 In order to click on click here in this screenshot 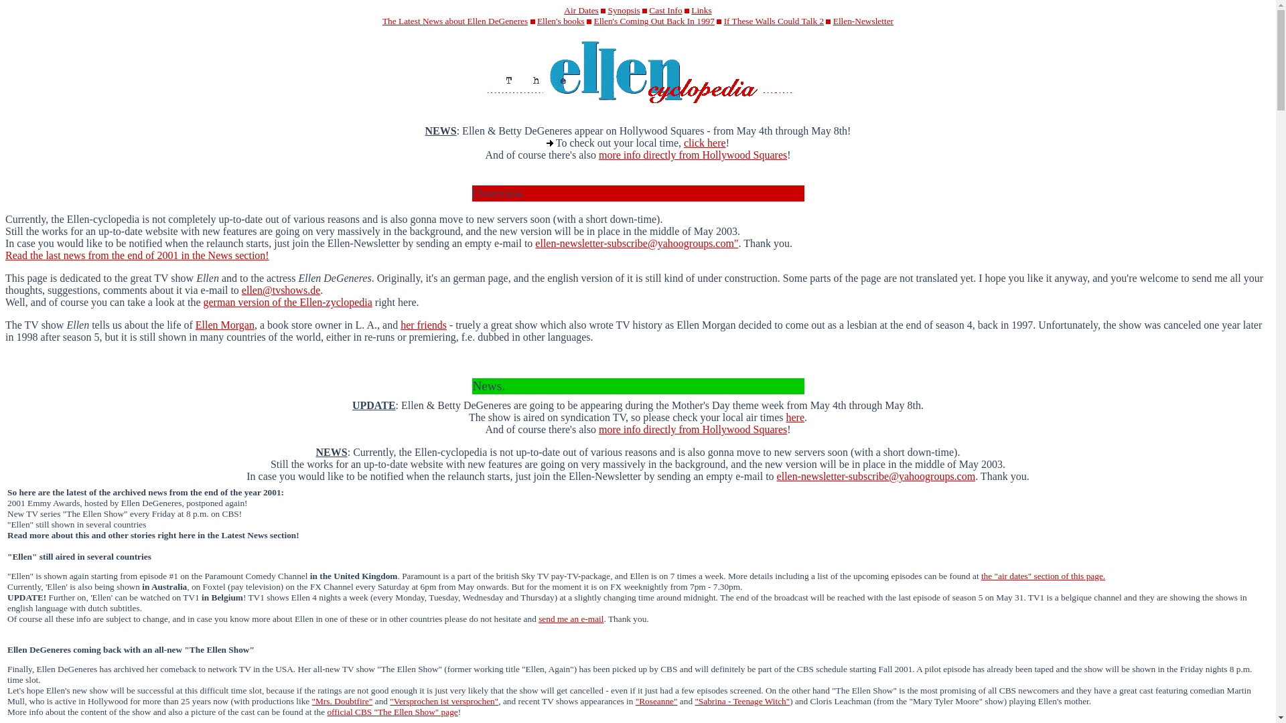, I will do `click(705, 143)`.